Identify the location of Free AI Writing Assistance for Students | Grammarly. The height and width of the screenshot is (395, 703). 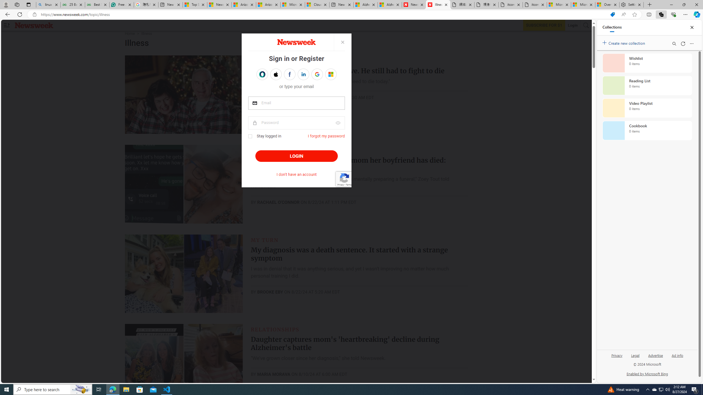
(121, 5).